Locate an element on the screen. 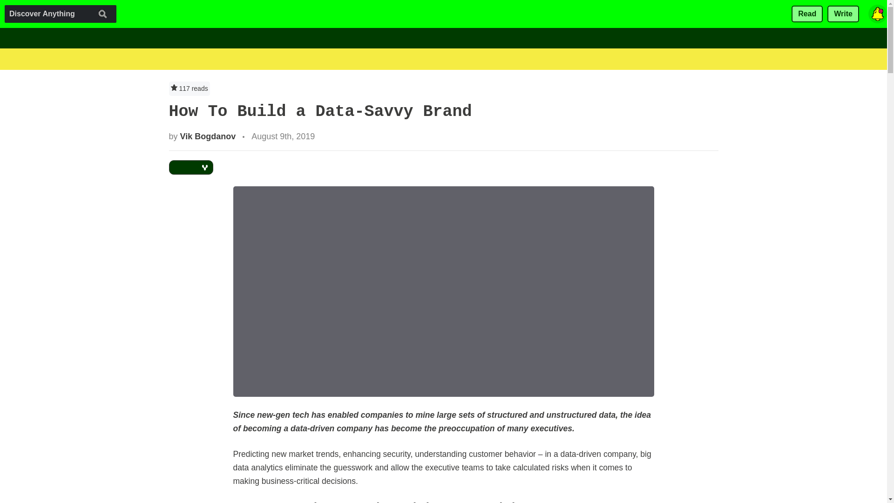 This screenshot has width=894, height=503. Write is located at coordinates (843, 14).